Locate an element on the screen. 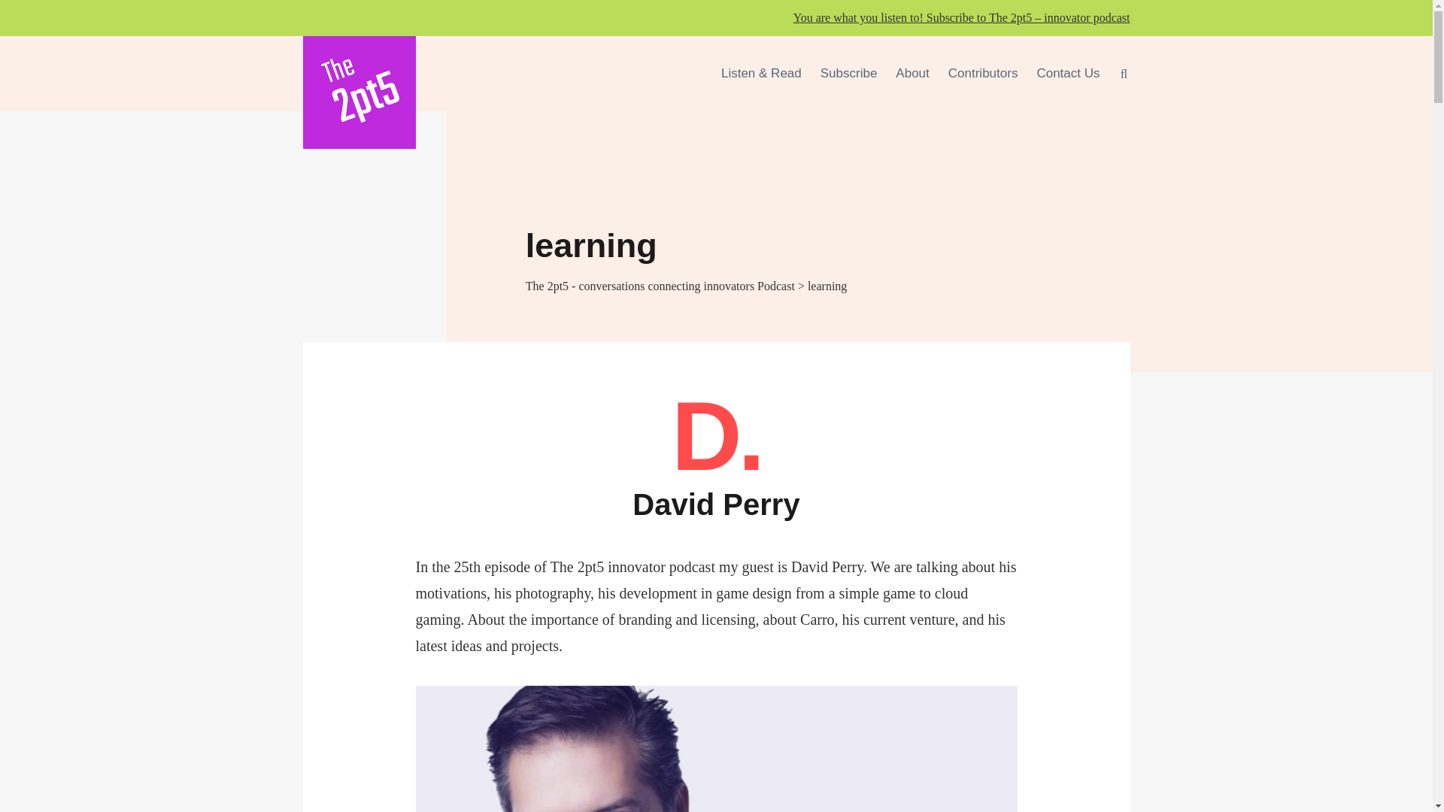 This screenshot has width=1444, height=812. Contact Us is located at coordinates (1068, 74).